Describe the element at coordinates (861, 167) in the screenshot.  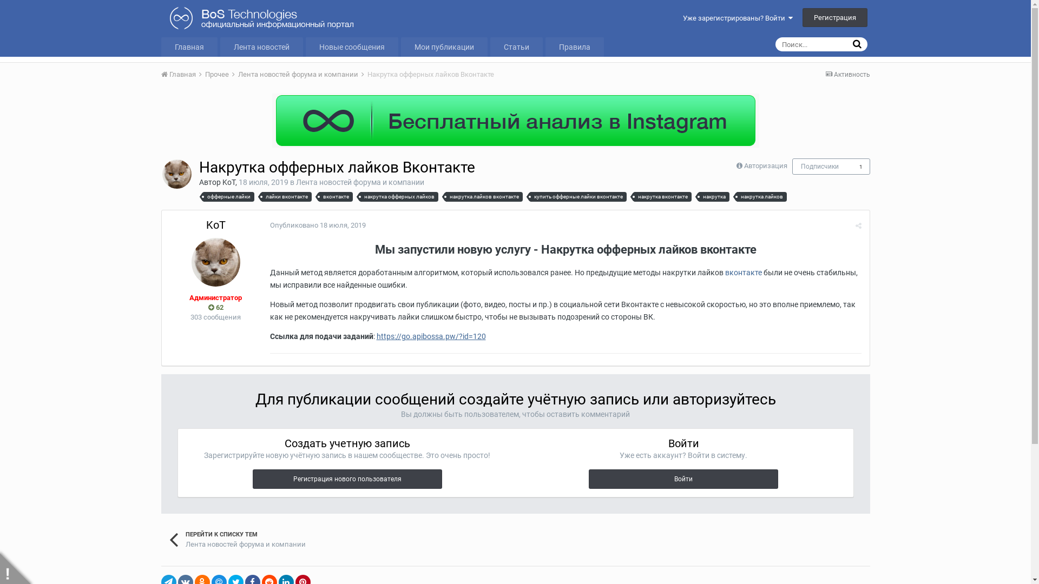
I see `1` at that location.